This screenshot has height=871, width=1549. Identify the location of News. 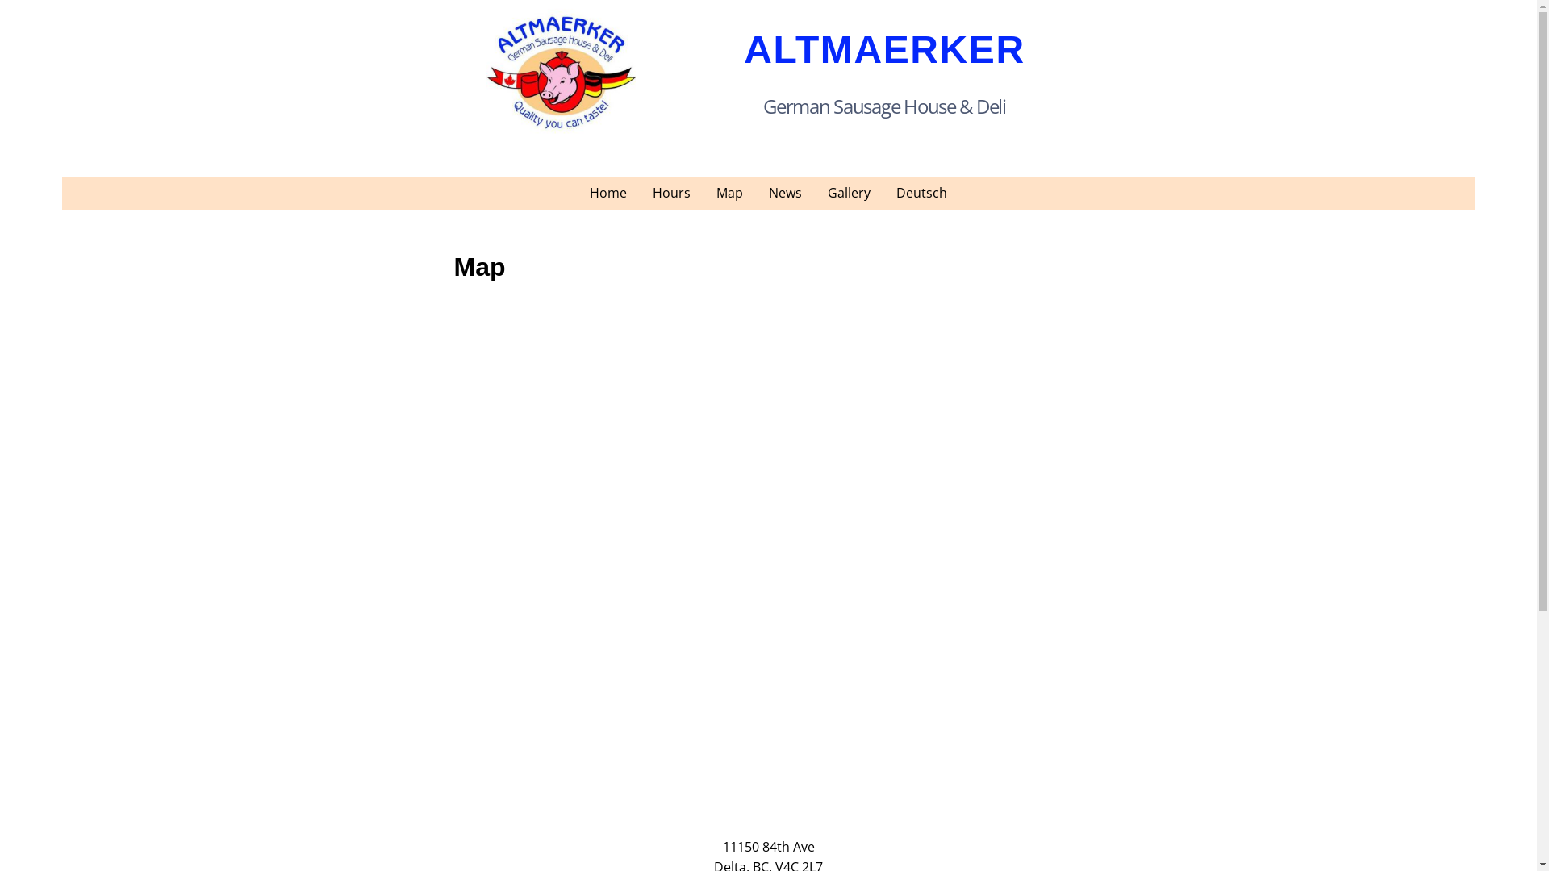
(785, 194).